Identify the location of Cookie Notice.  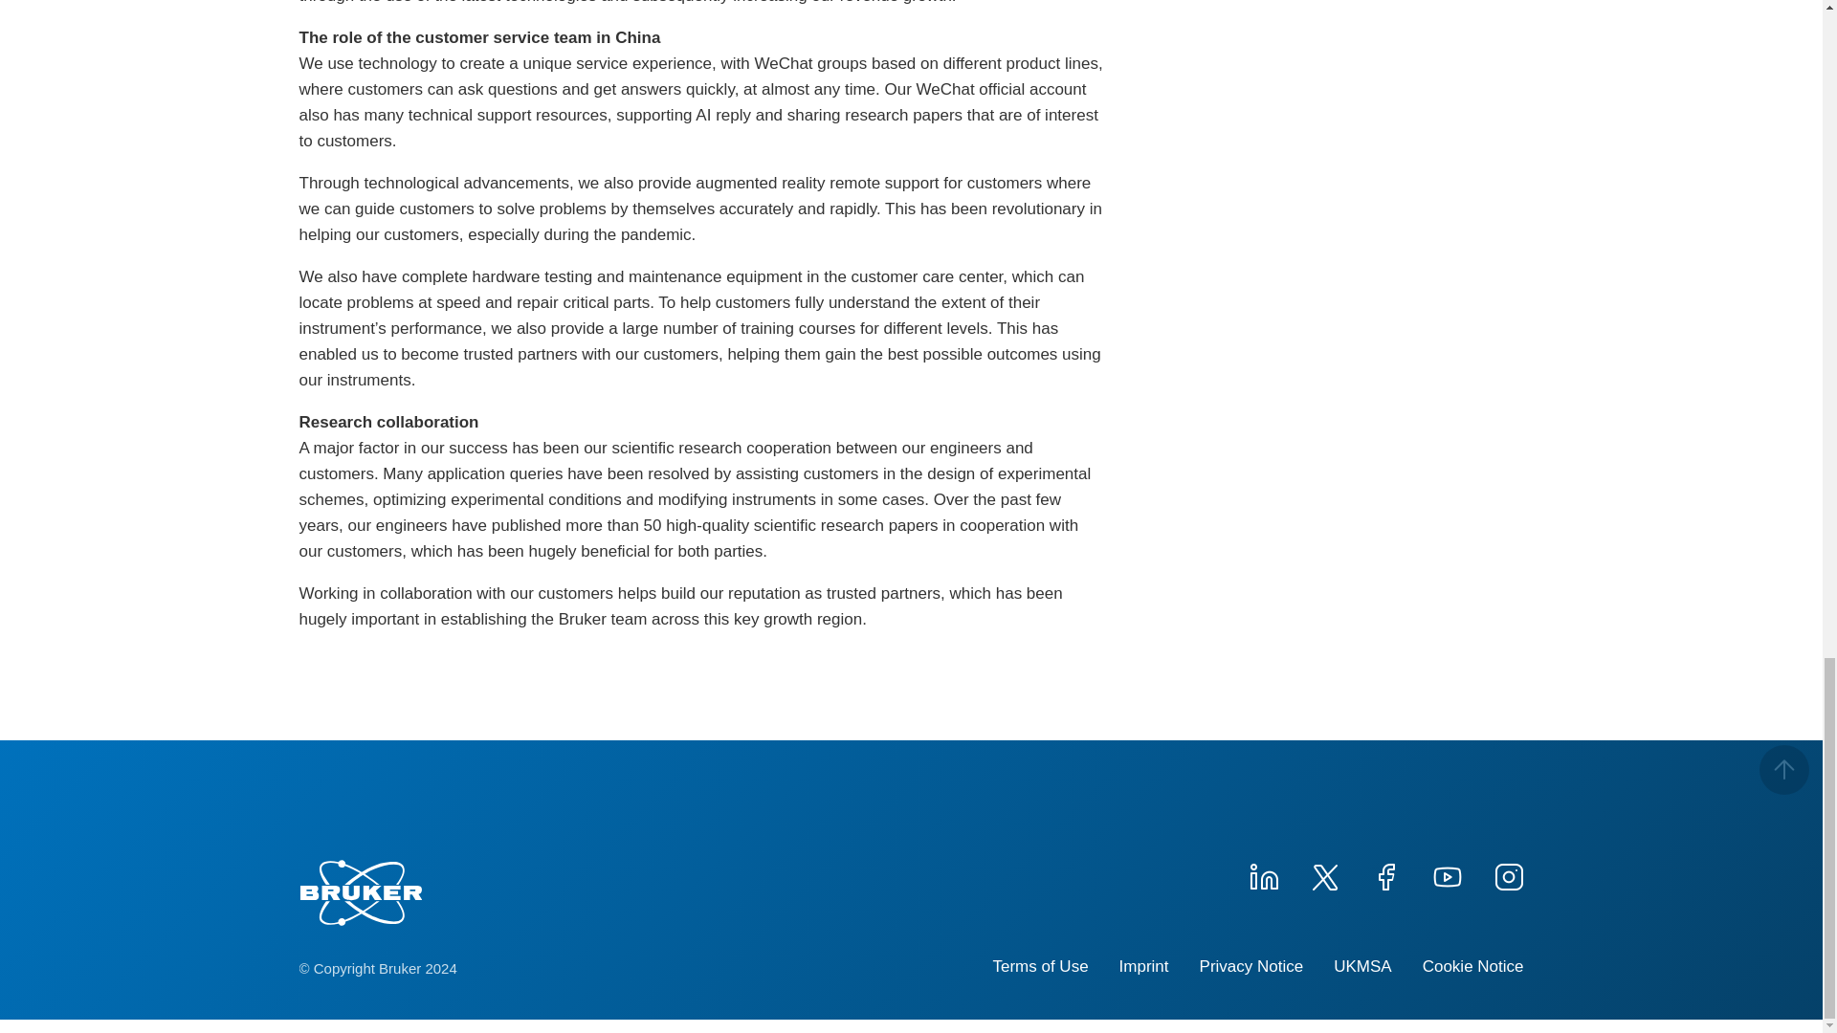
(1473, 966).